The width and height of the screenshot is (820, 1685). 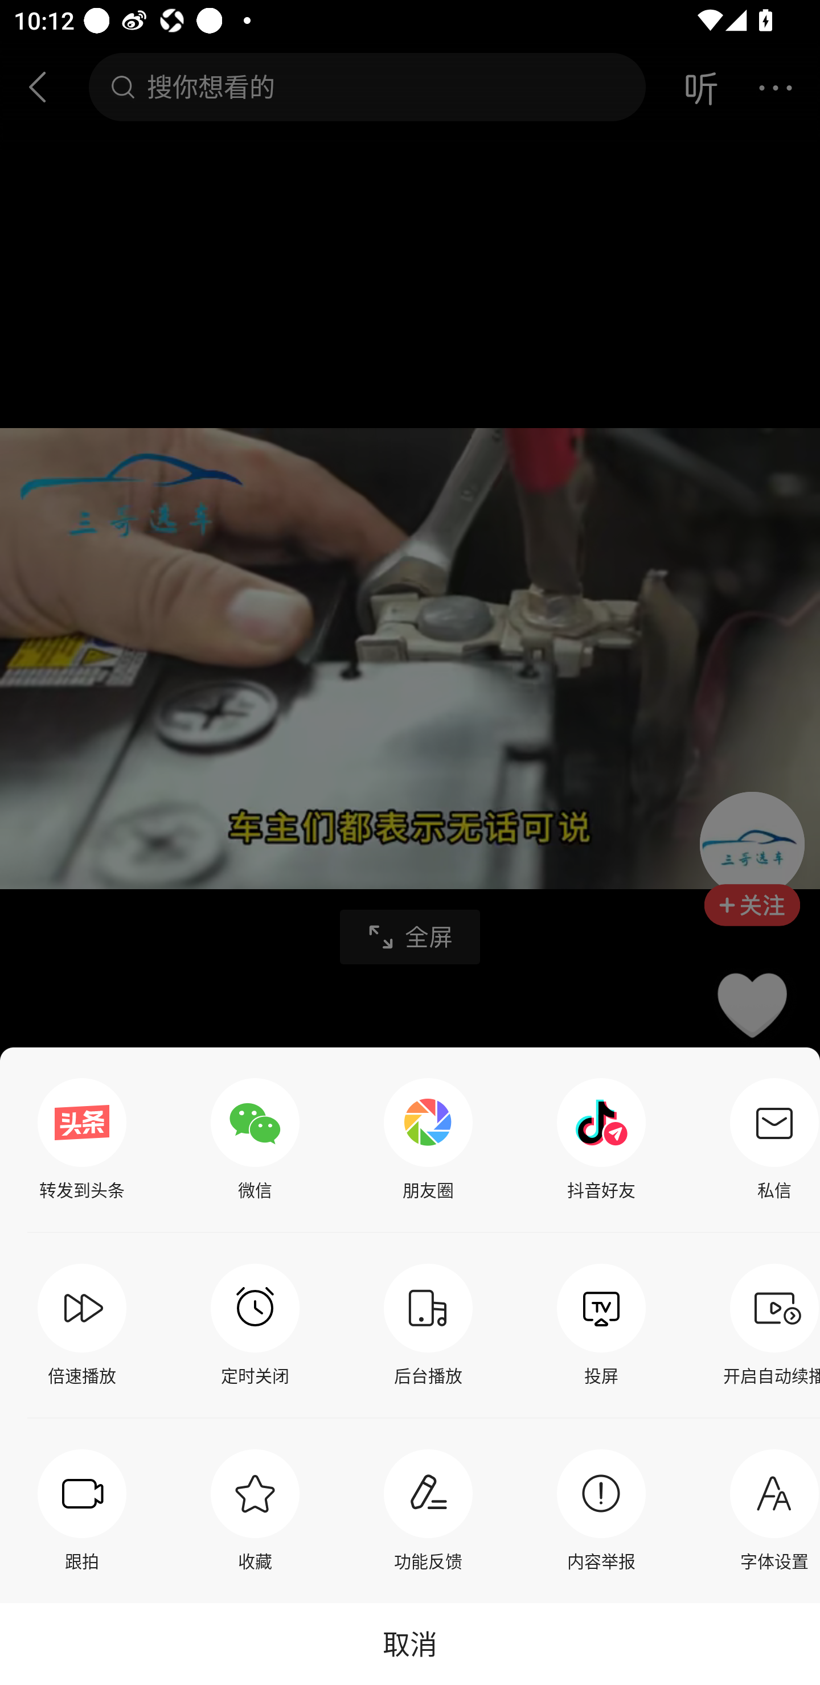 What do you see at coordinates (255, 1325) in the screenshot?
I see `定时关闭` at bounding box center [255, 1325].